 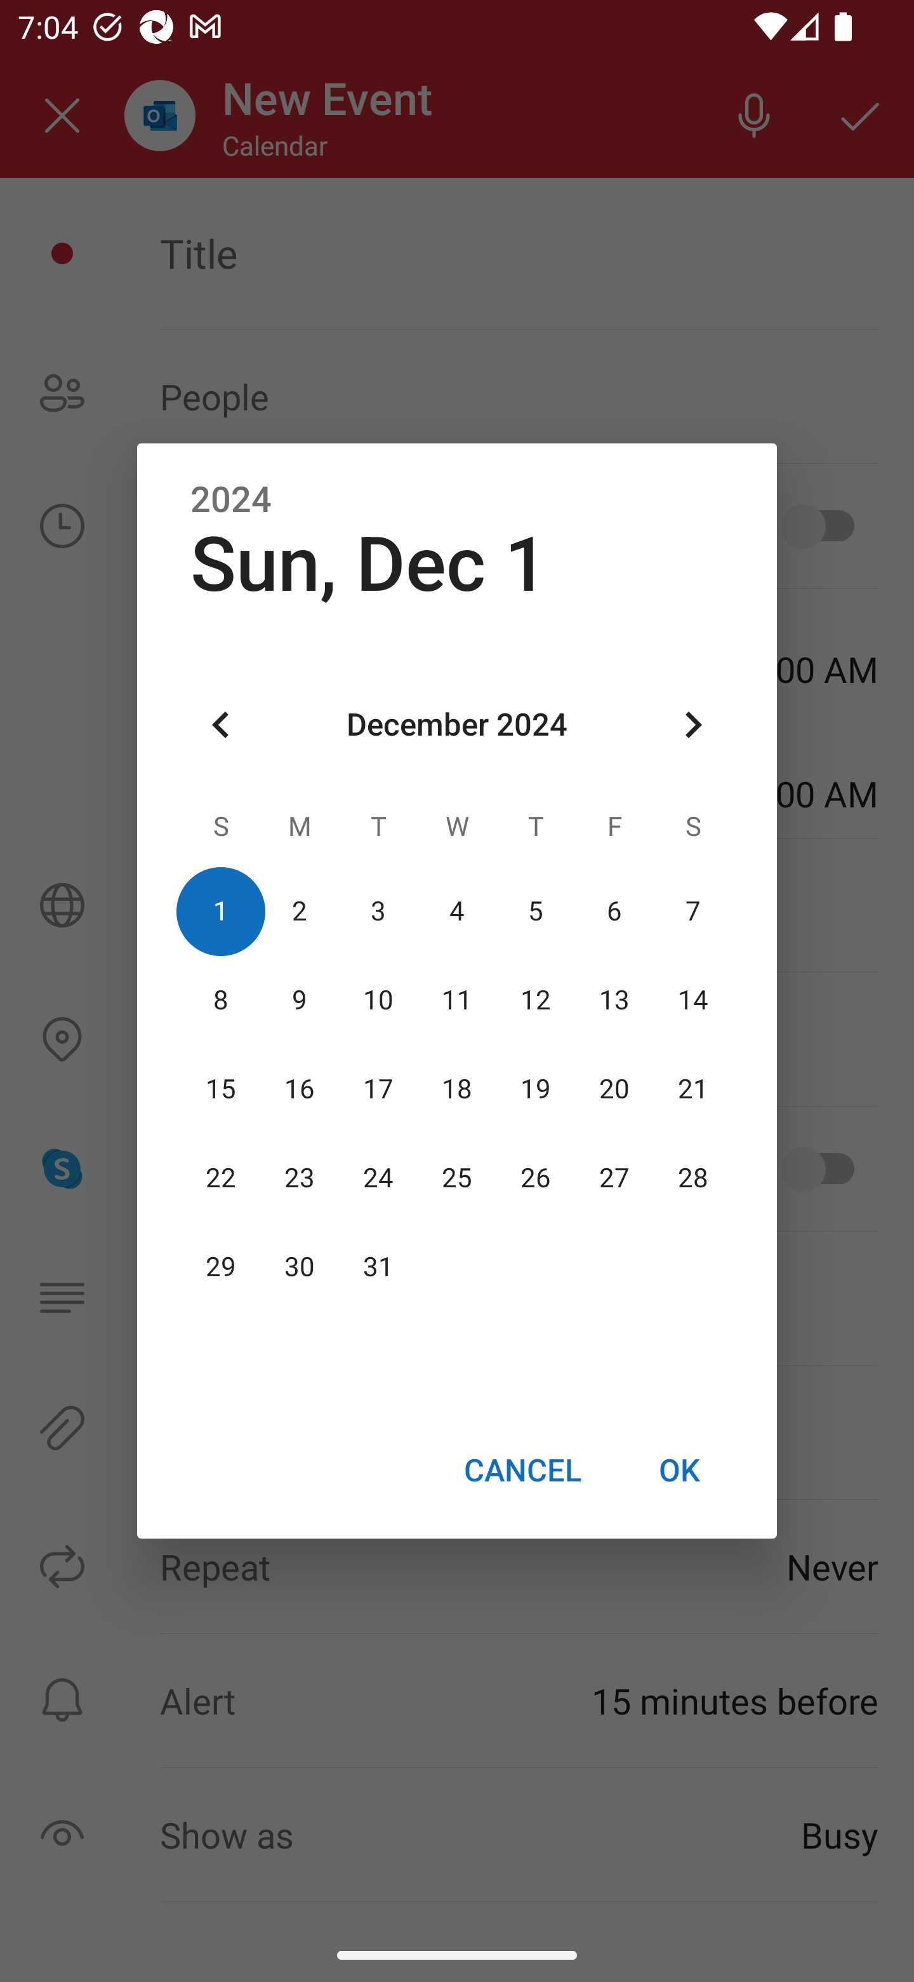 I want to click on 3 03 December 2024, so click(x=378, y=911).